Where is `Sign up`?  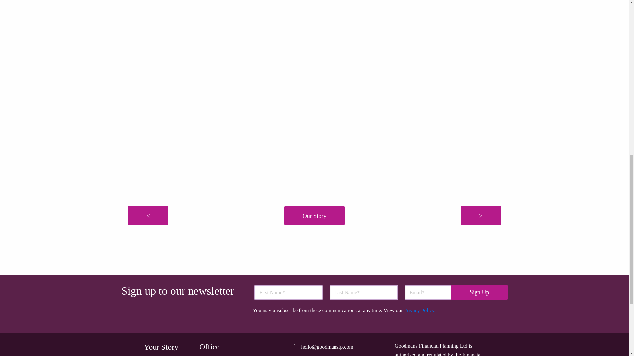
Sign up is located at coordinates (479, 293).